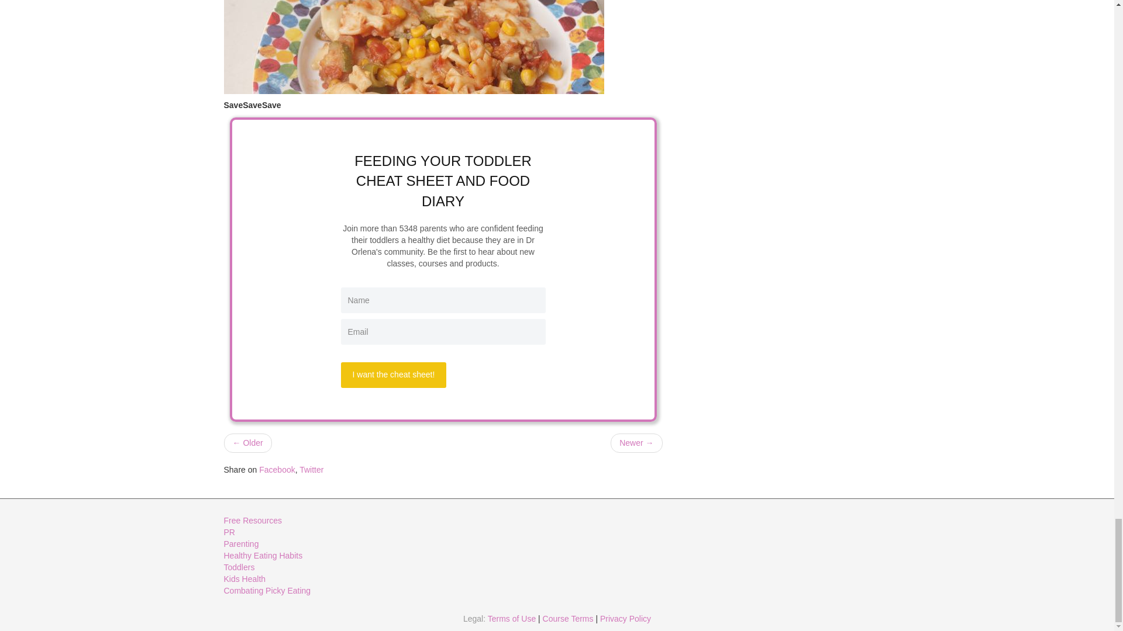  I want to click on Free Resources, so click(253, 520).